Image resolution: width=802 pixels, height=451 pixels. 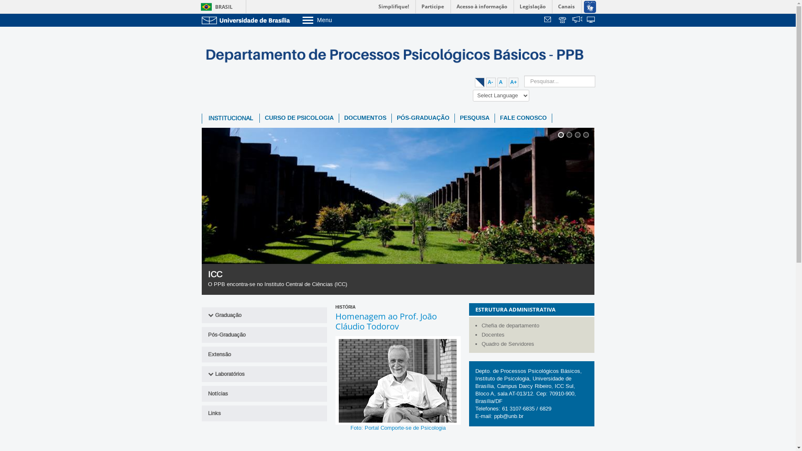 What do you see at coordinates (264, 413) in the screenshot?
I see `Links` at bounding box center [264, 413].